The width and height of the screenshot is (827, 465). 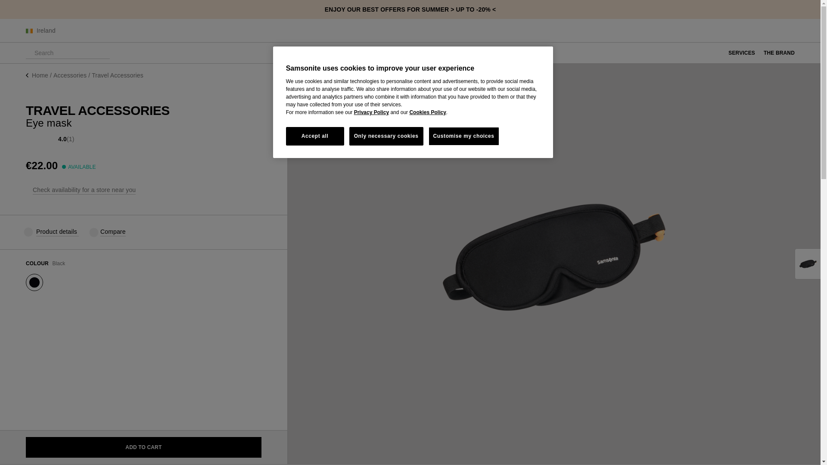 I want to click on product-rating, so click(x=47, y=139).